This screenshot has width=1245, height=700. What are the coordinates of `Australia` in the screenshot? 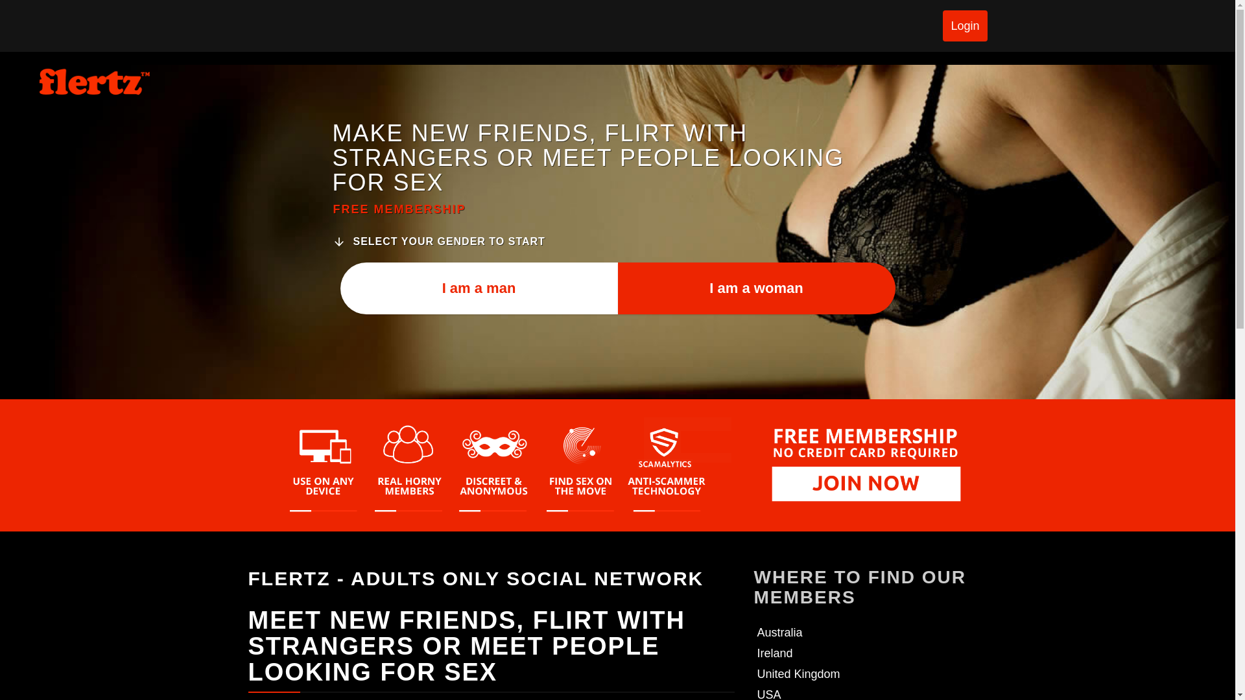 It's located at (779, 633).